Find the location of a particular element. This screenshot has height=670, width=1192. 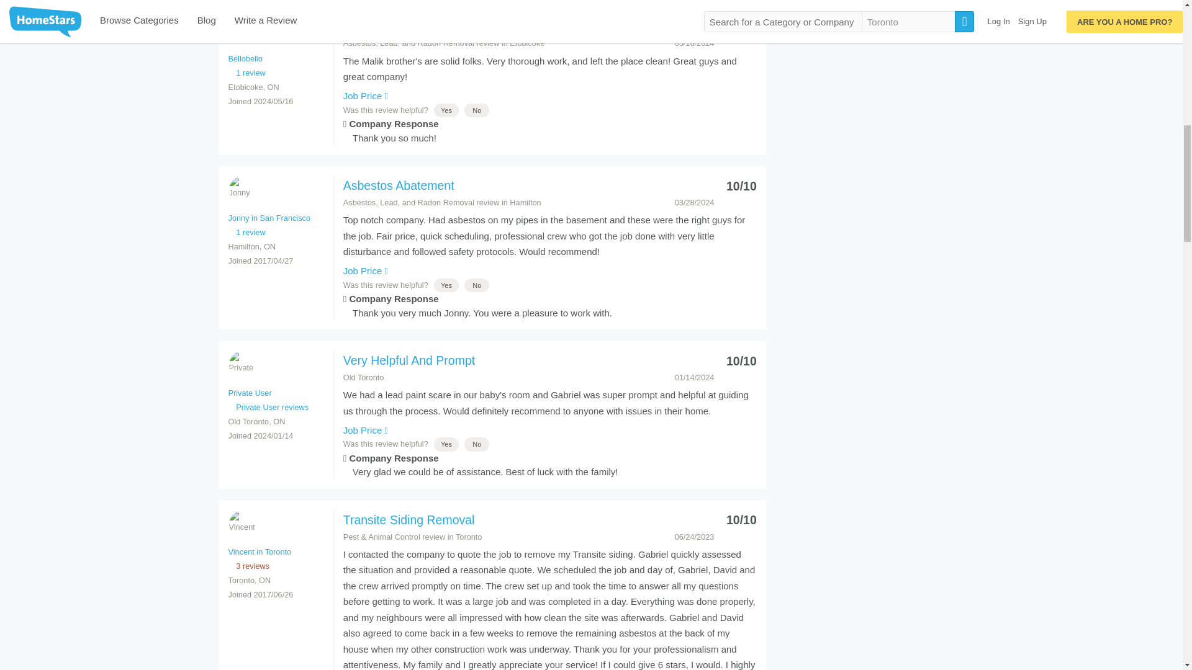

Yes is located at coordinates (446, 444).